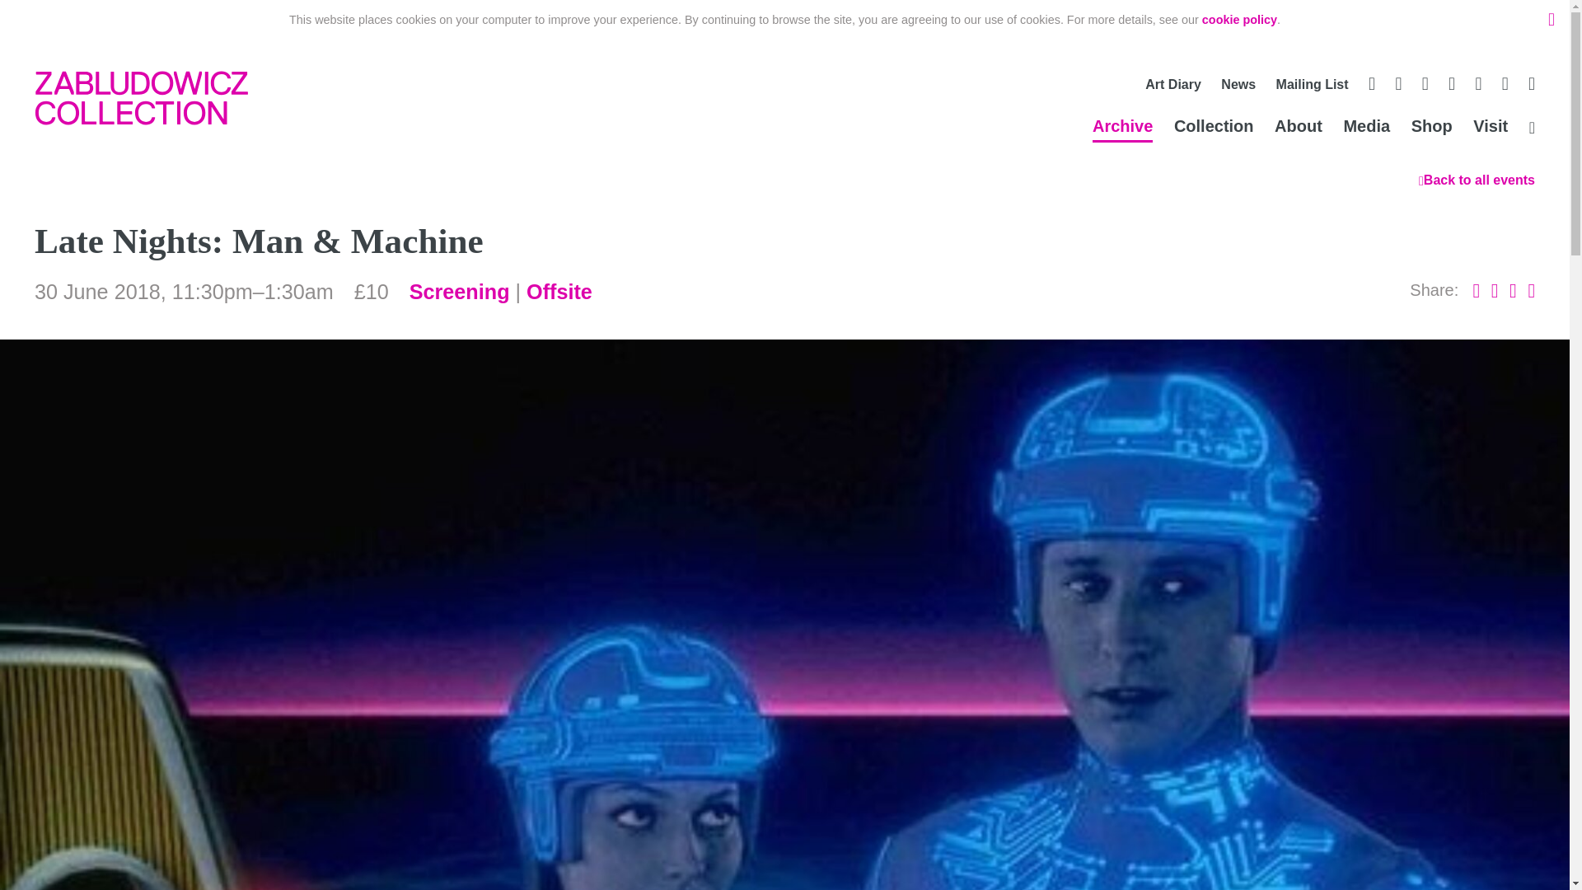 The height and width of the screenshot is (890, 1582). What do you see at coordinates (1313, 87) in the screenshot?
I see `Mailing List` at bounding box center [1313, 87].